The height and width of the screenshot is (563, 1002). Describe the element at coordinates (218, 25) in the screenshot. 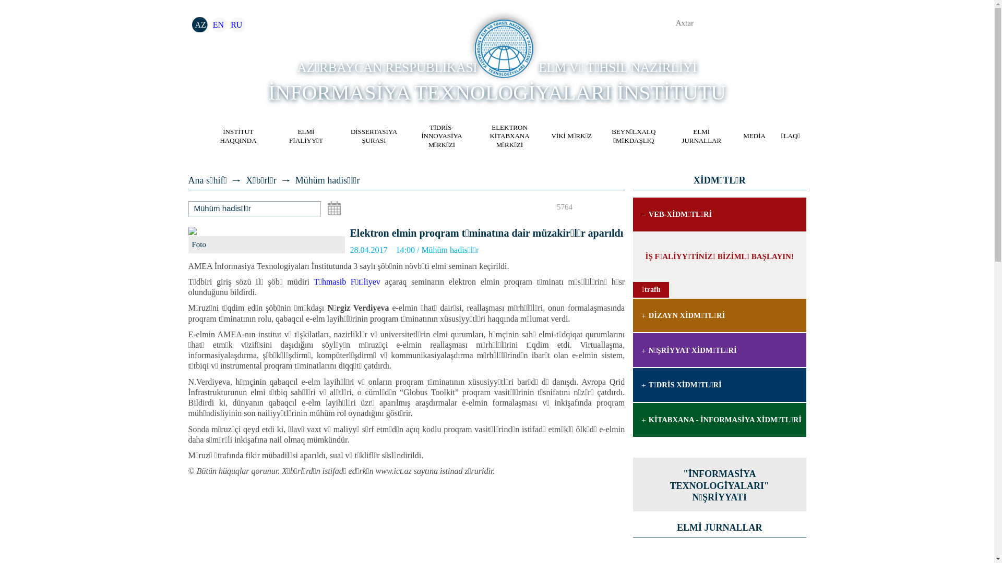

I see `EN` at that location.